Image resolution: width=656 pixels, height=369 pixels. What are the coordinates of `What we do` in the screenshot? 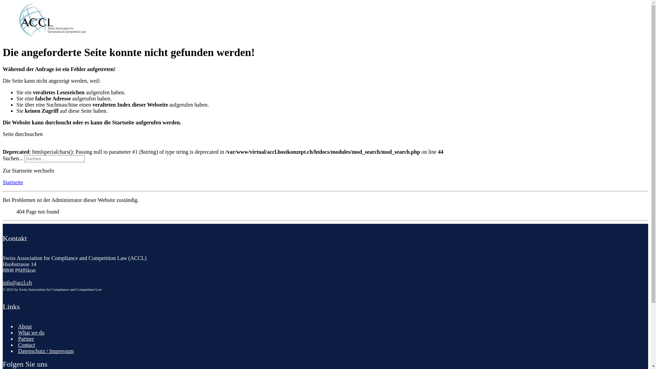 It's located at (31, 332).